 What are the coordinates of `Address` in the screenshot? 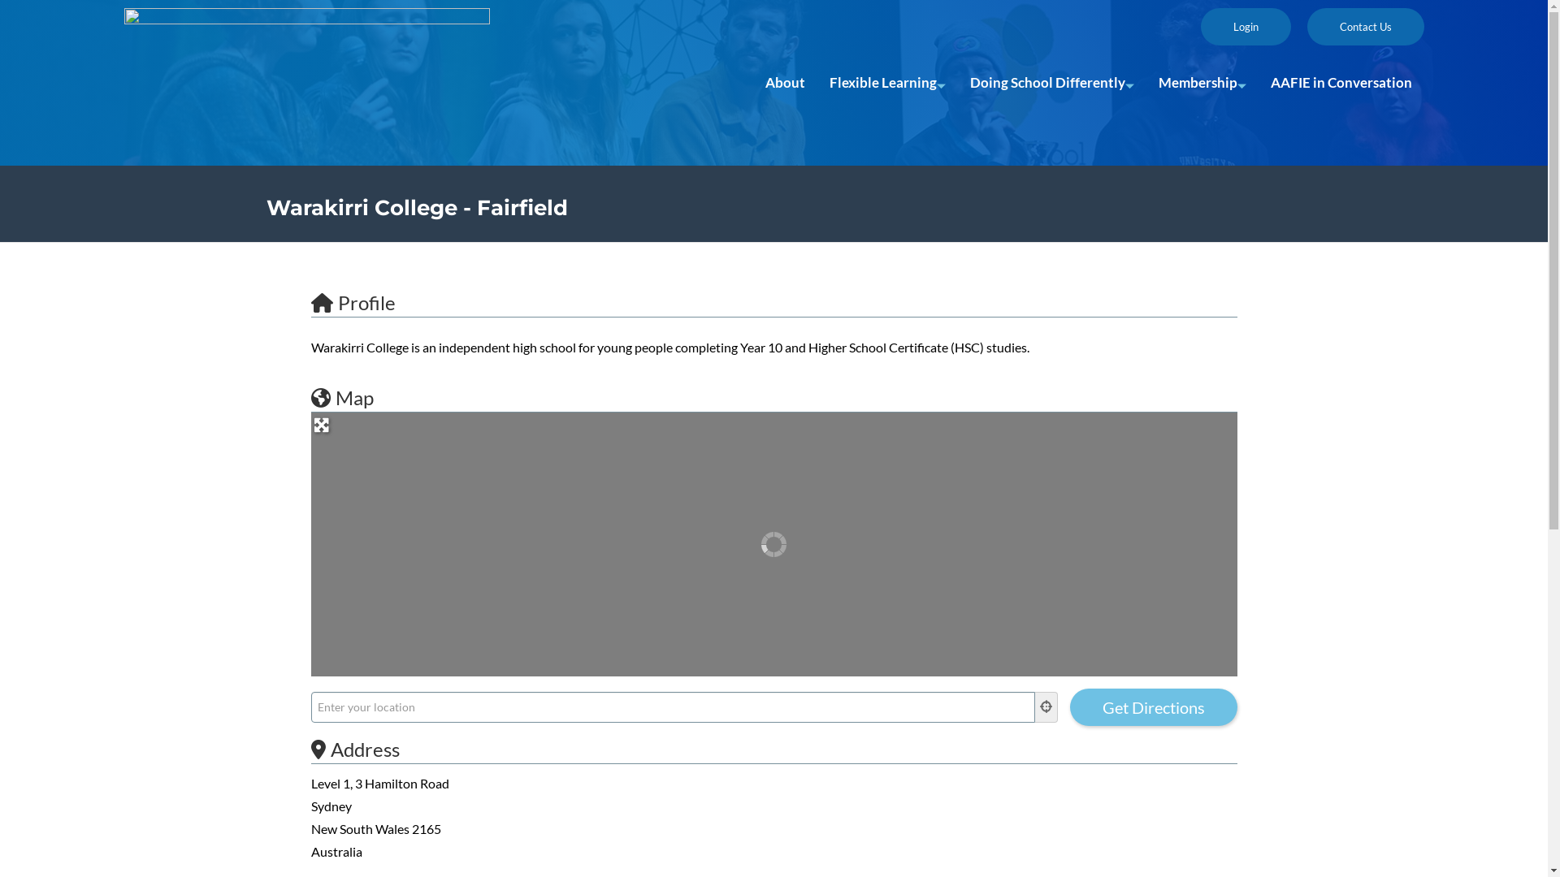 It's located at (354, 749).